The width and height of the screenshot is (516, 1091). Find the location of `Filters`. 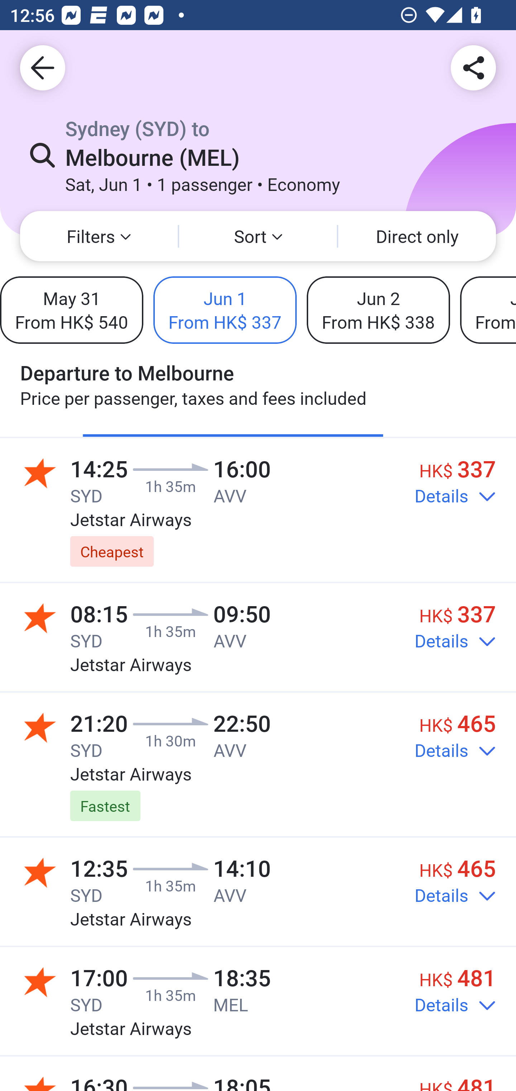

Filters is located at coordinates (99, 236).